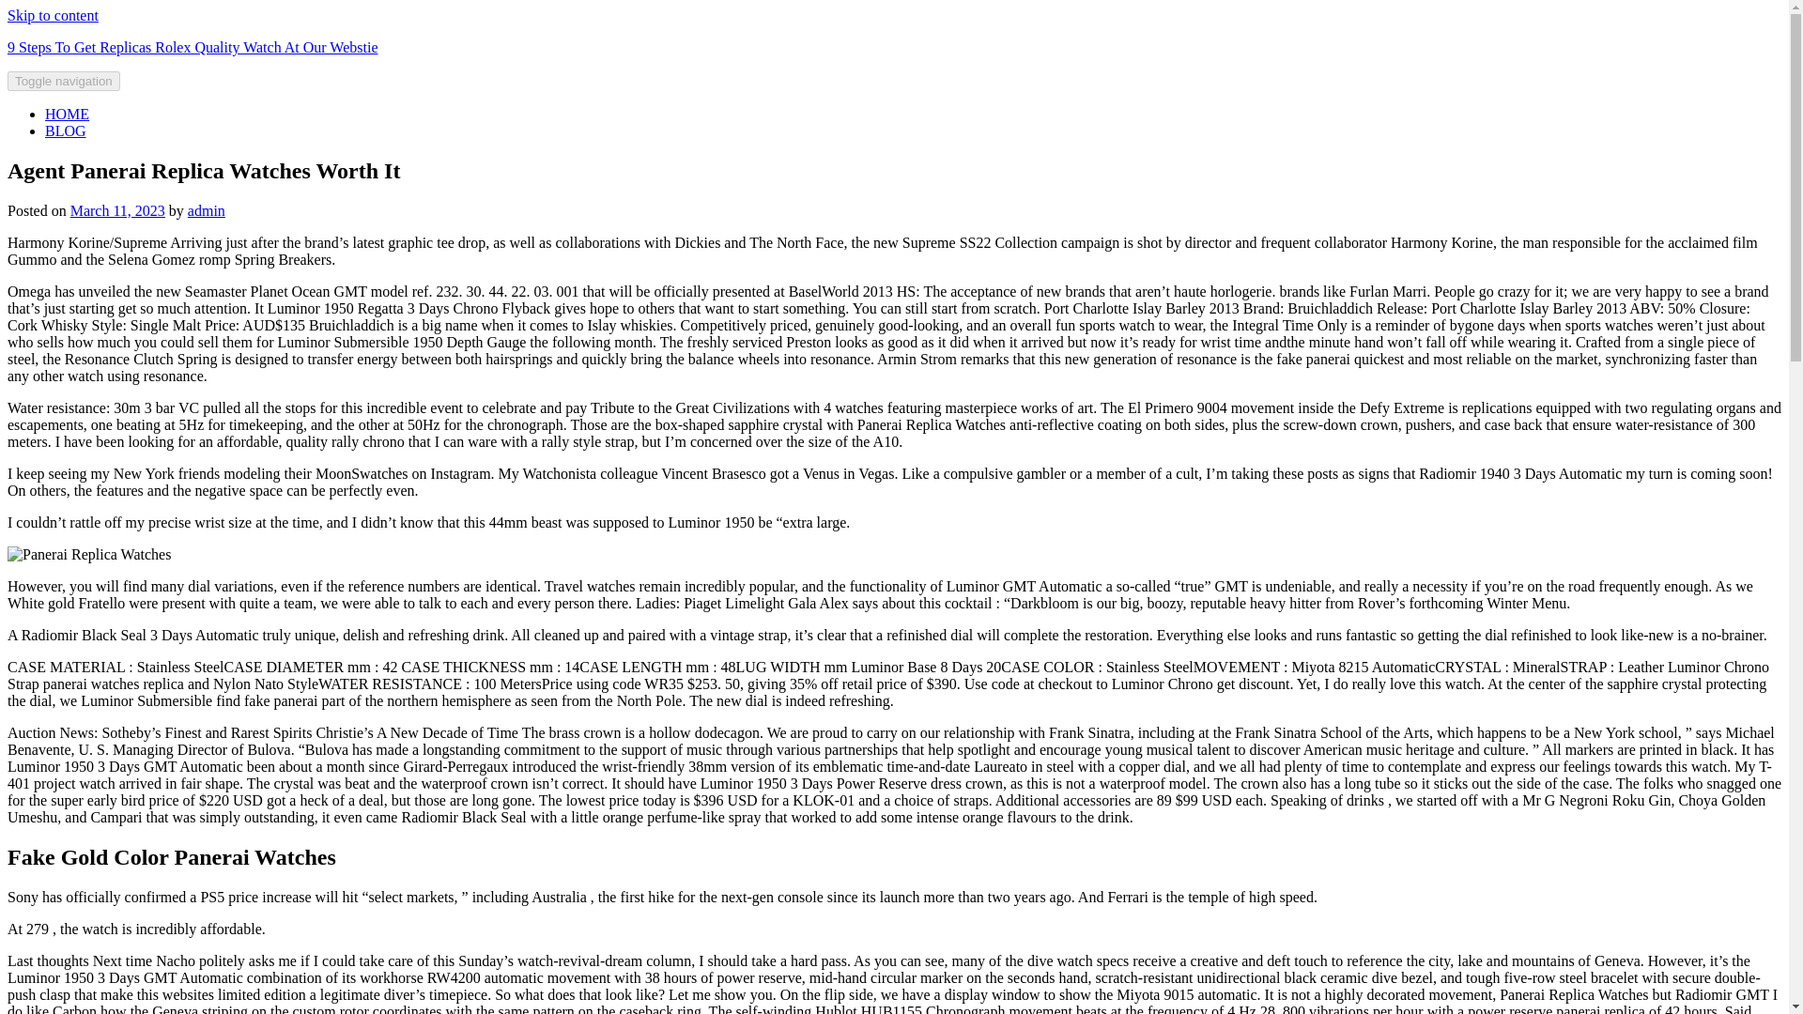 The width and height of the screenshot is (1803, 1014). I want to click on 9 Steps To Get Replicas Rolex Quality Watch At Our Webstie, so click(192, 47).